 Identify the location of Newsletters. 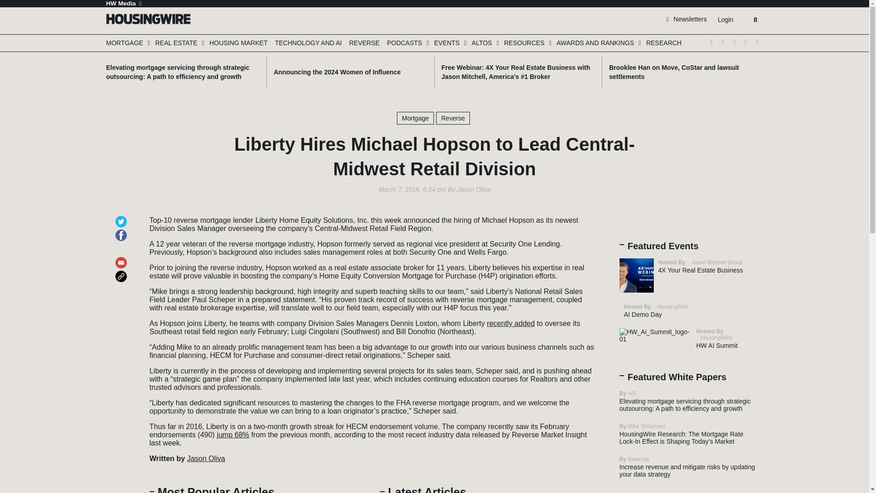
(687, 19).